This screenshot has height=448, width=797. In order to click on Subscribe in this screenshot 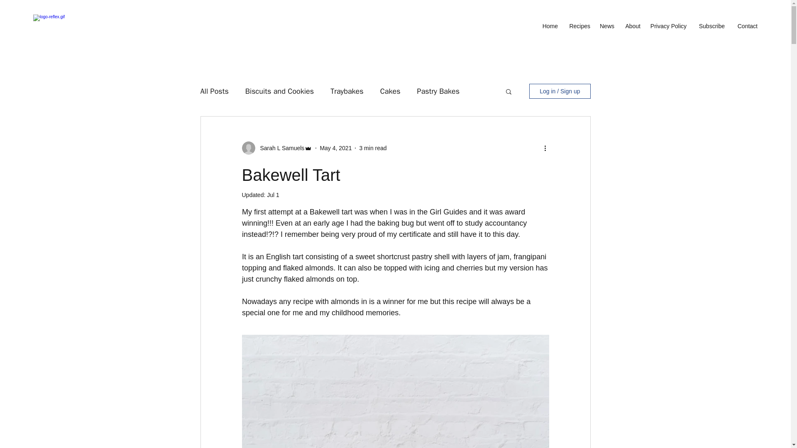, I will do `click(710, 26)`.